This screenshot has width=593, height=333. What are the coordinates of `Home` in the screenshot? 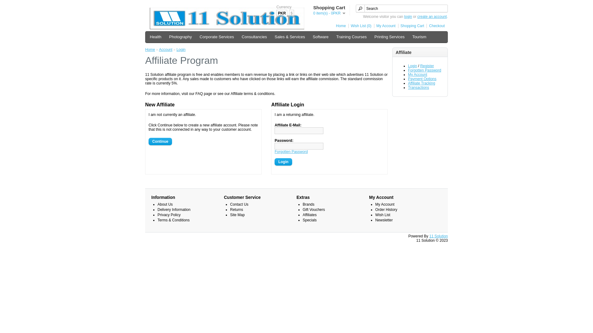 It's located at (340, 26).